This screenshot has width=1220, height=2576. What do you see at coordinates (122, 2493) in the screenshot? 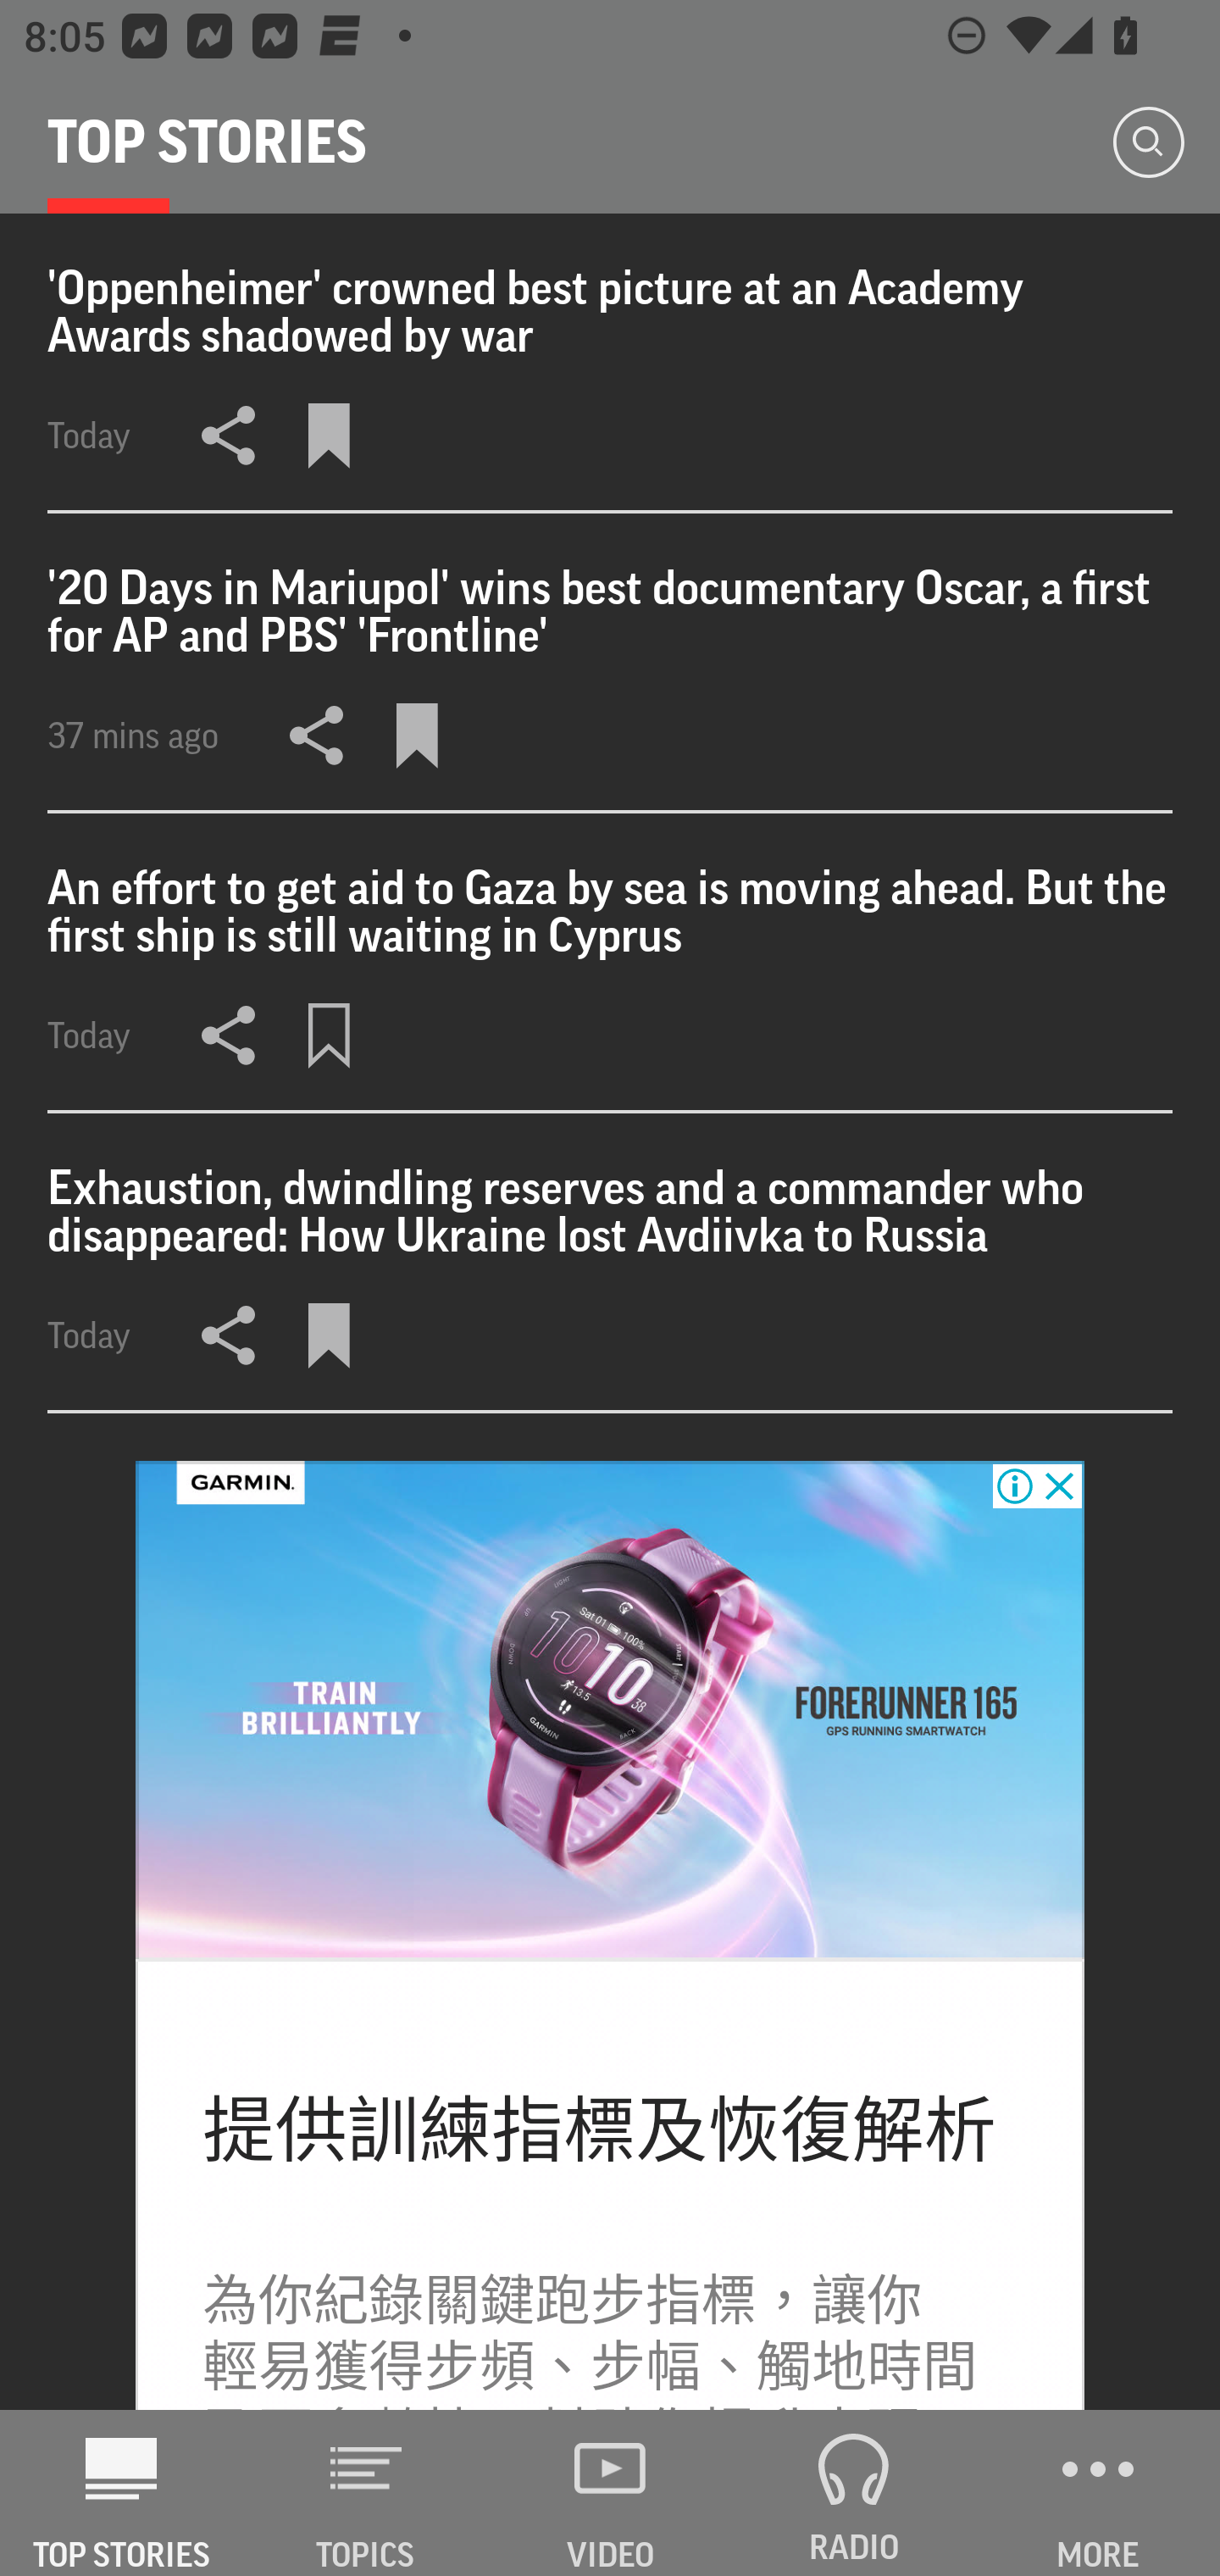
I see `AP News TOP STORIES` at bounding box center [122, 2493].